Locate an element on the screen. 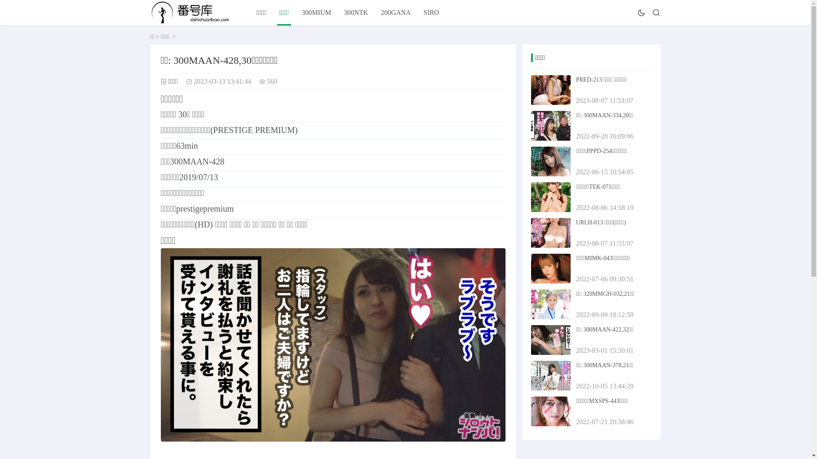  SIRO is located at coordinates (431, 13).